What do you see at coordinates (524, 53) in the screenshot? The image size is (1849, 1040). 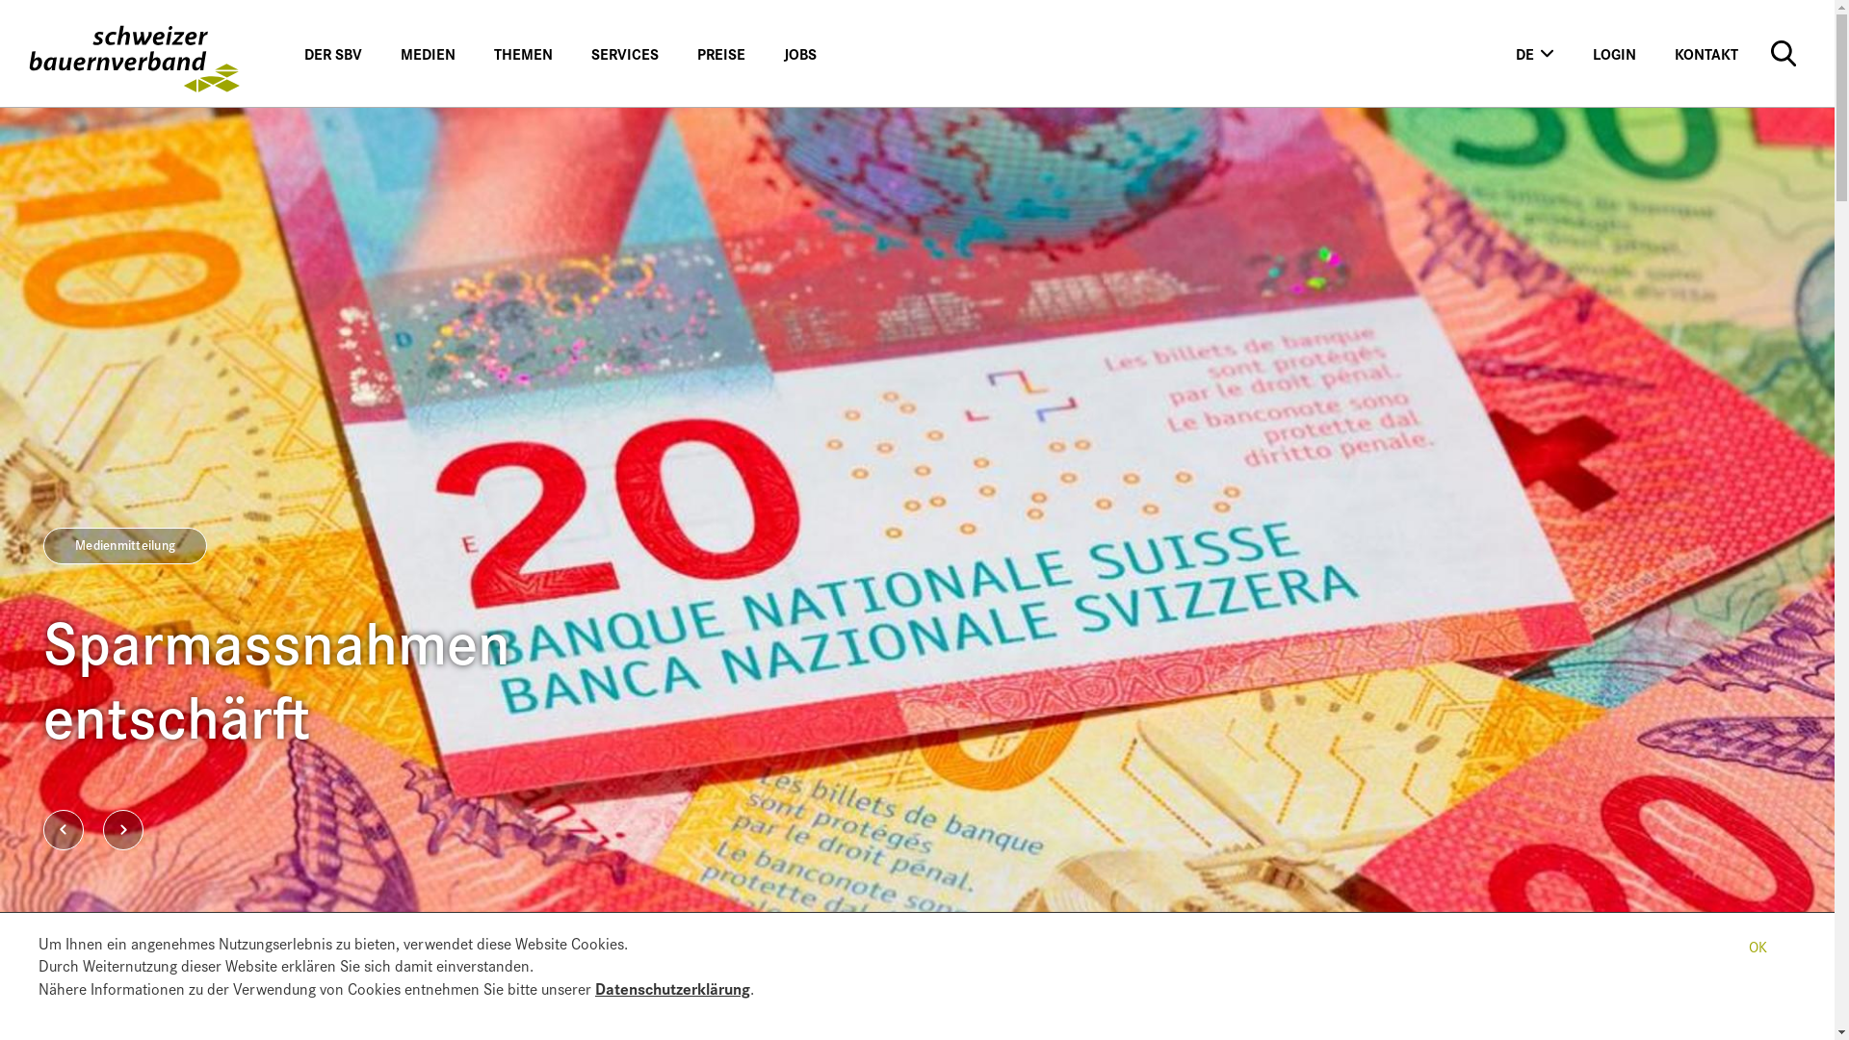 I see `THEMEN` at bounding box center [524, 53].